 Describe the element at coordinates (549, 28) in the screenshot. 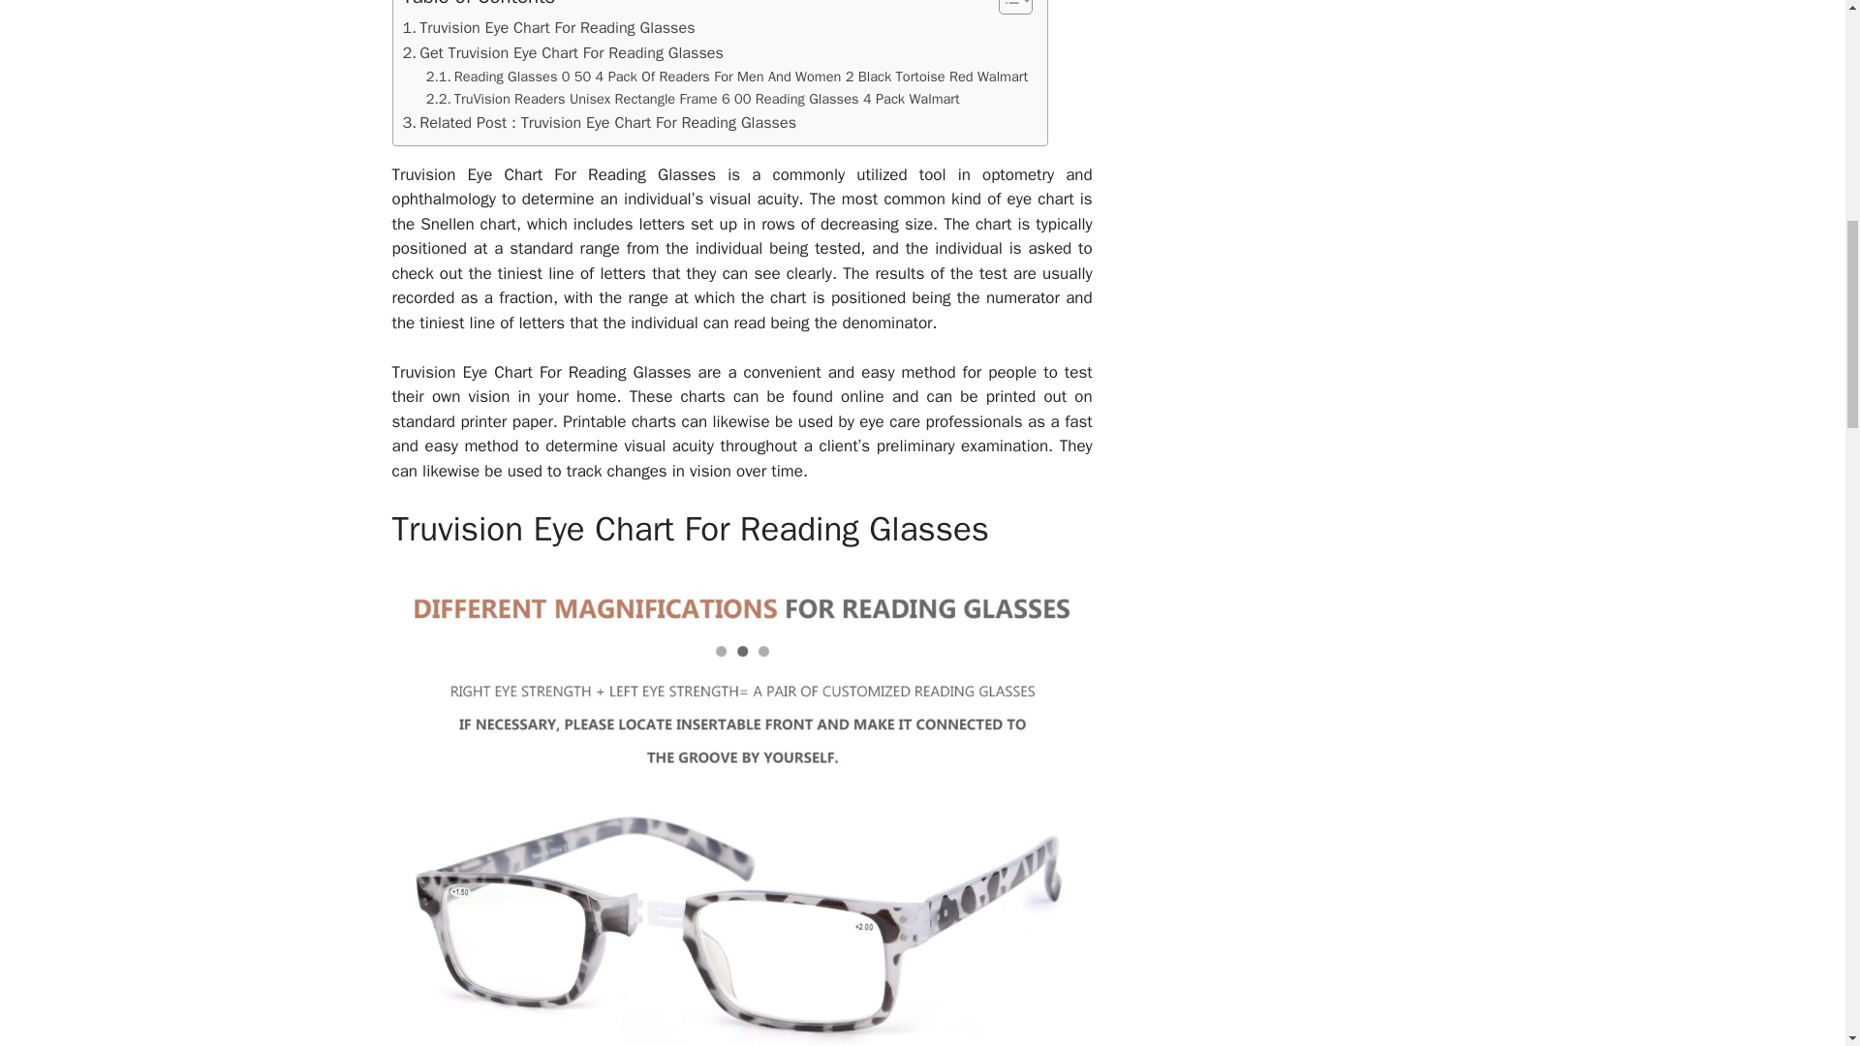

I see `Truvision Eye Chart For Reading Glasses` at that location.